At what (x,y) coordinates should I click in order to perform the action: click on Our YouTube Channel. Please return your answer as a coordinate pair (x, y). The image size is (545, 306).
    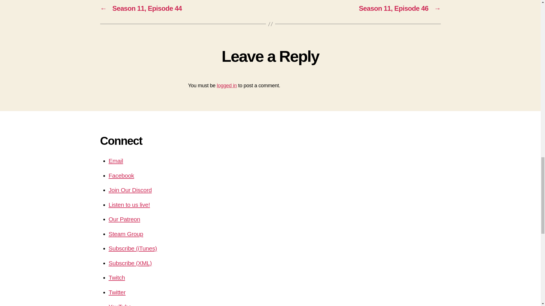
    Looking at the image, I should click on (120, 305).